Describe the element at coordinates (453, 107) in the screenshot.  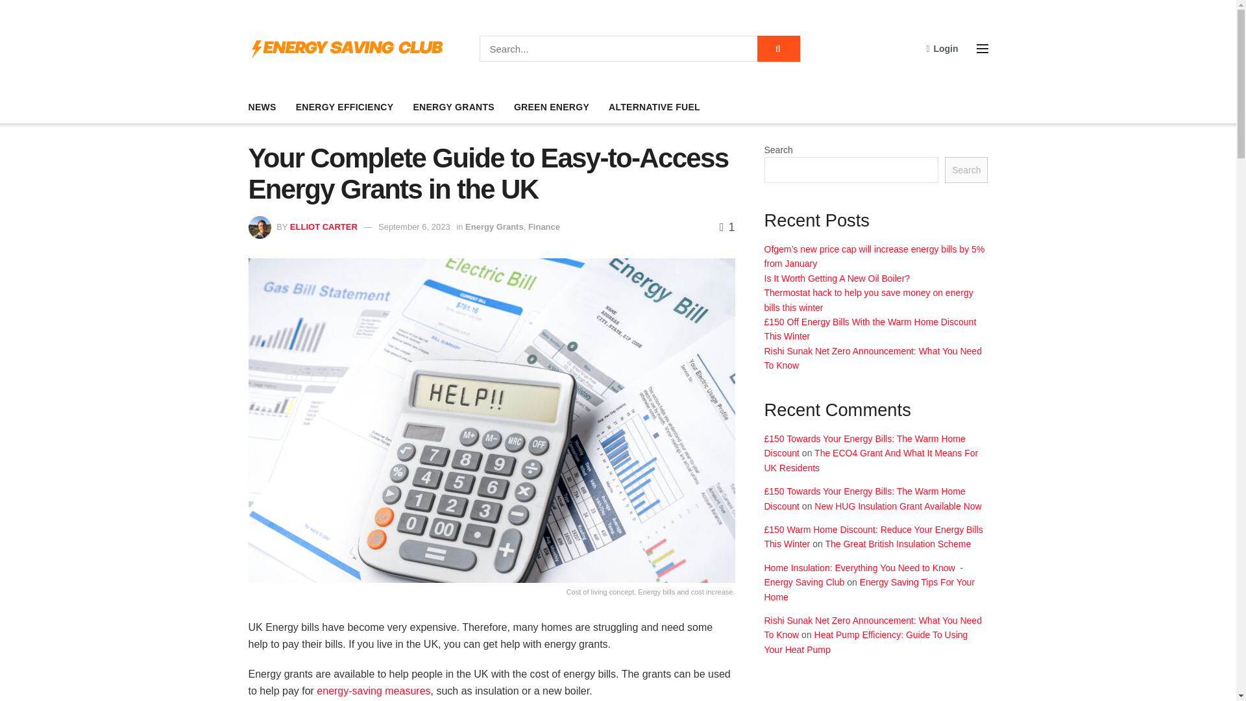
I see `ENERGY GRANTS` at that location.